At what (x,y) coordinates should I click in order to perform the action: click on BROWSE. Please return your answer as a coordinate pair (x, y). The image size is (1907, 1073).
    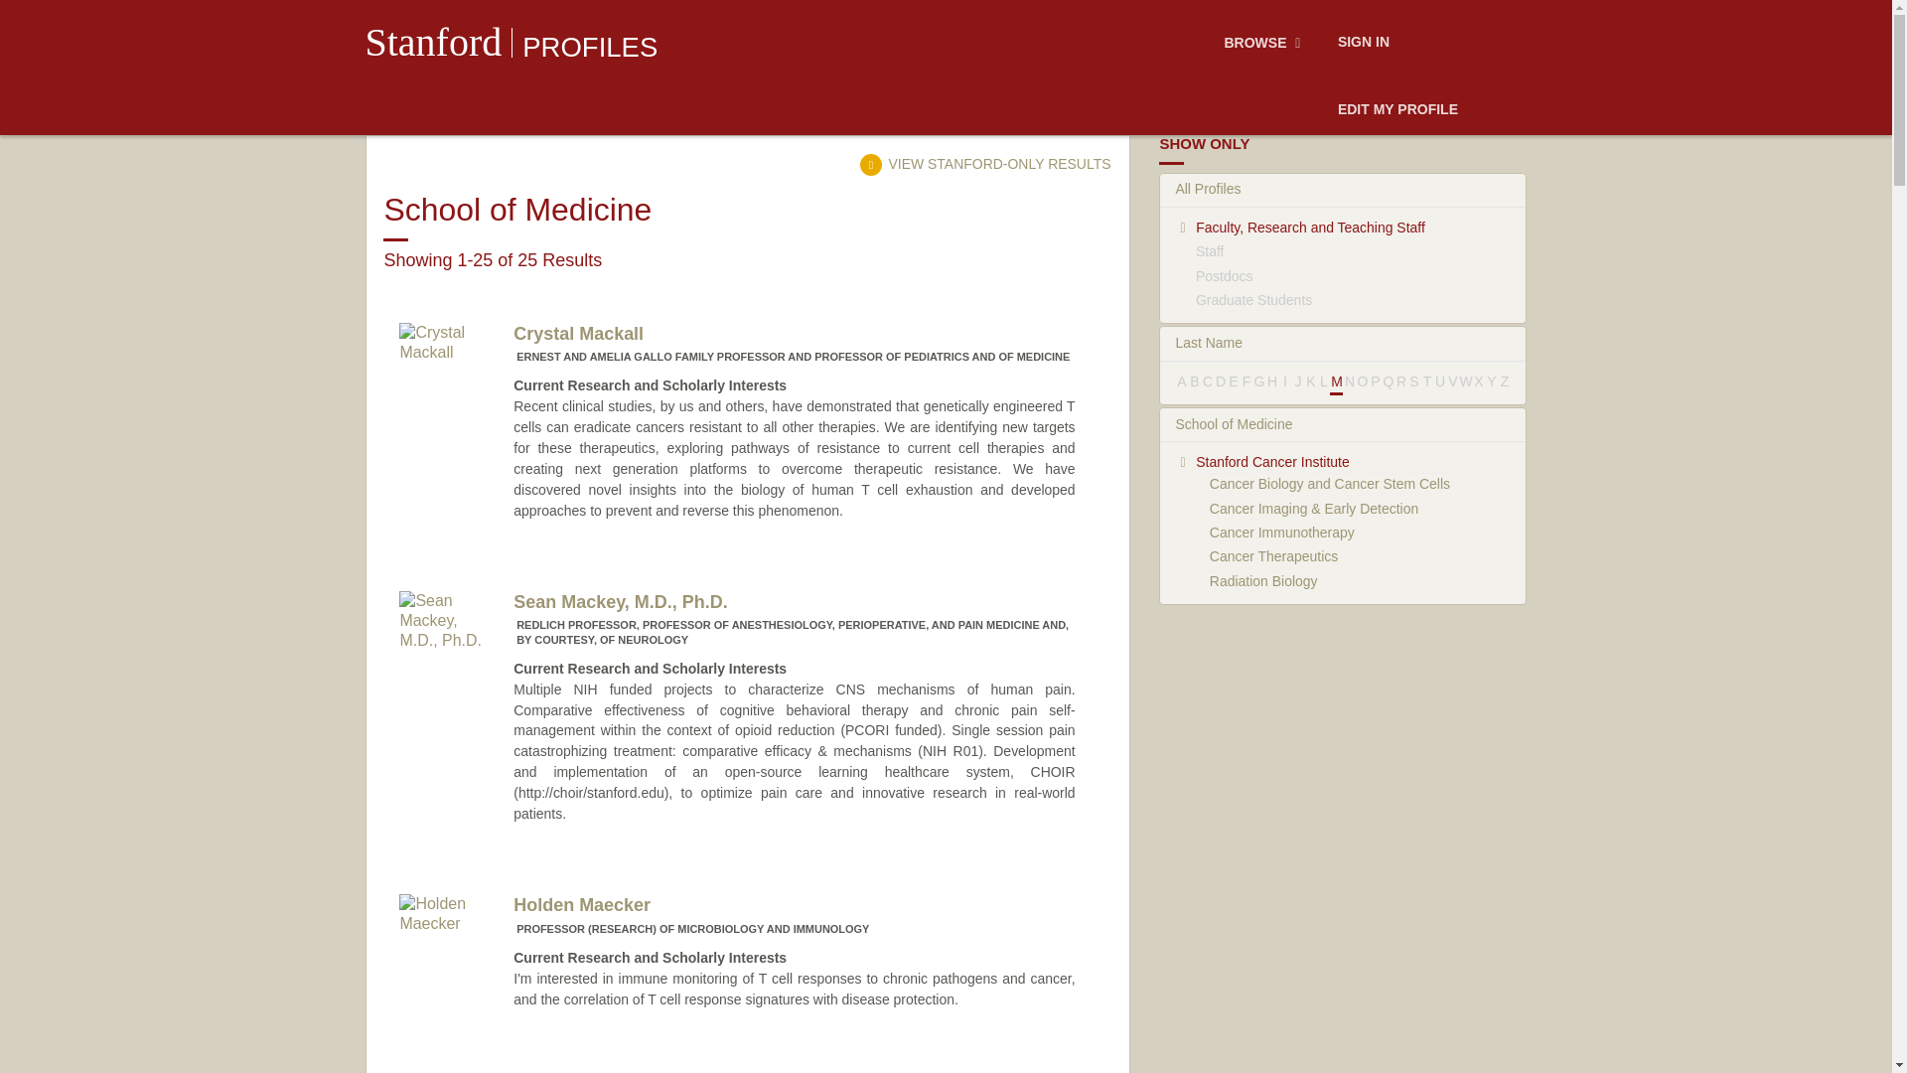
    Looking at the image, I should click on (1265, 43).